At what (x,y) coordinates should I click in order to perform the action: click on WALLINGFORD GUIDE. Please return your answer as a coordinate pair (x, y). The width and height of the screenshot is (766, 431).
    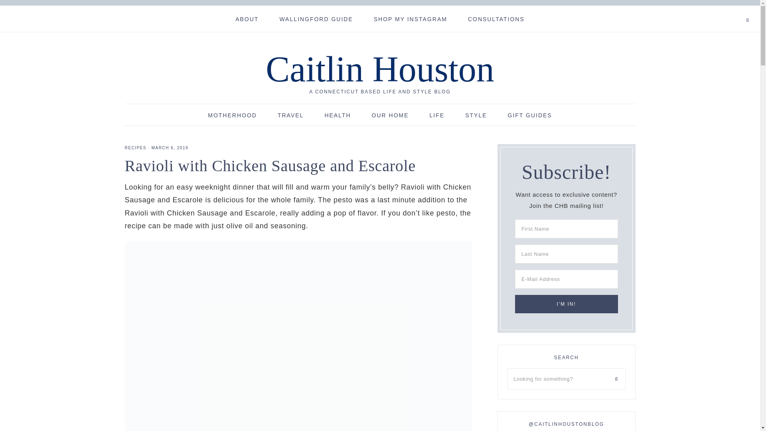
    Looking at the image, I should click on (316, 18).